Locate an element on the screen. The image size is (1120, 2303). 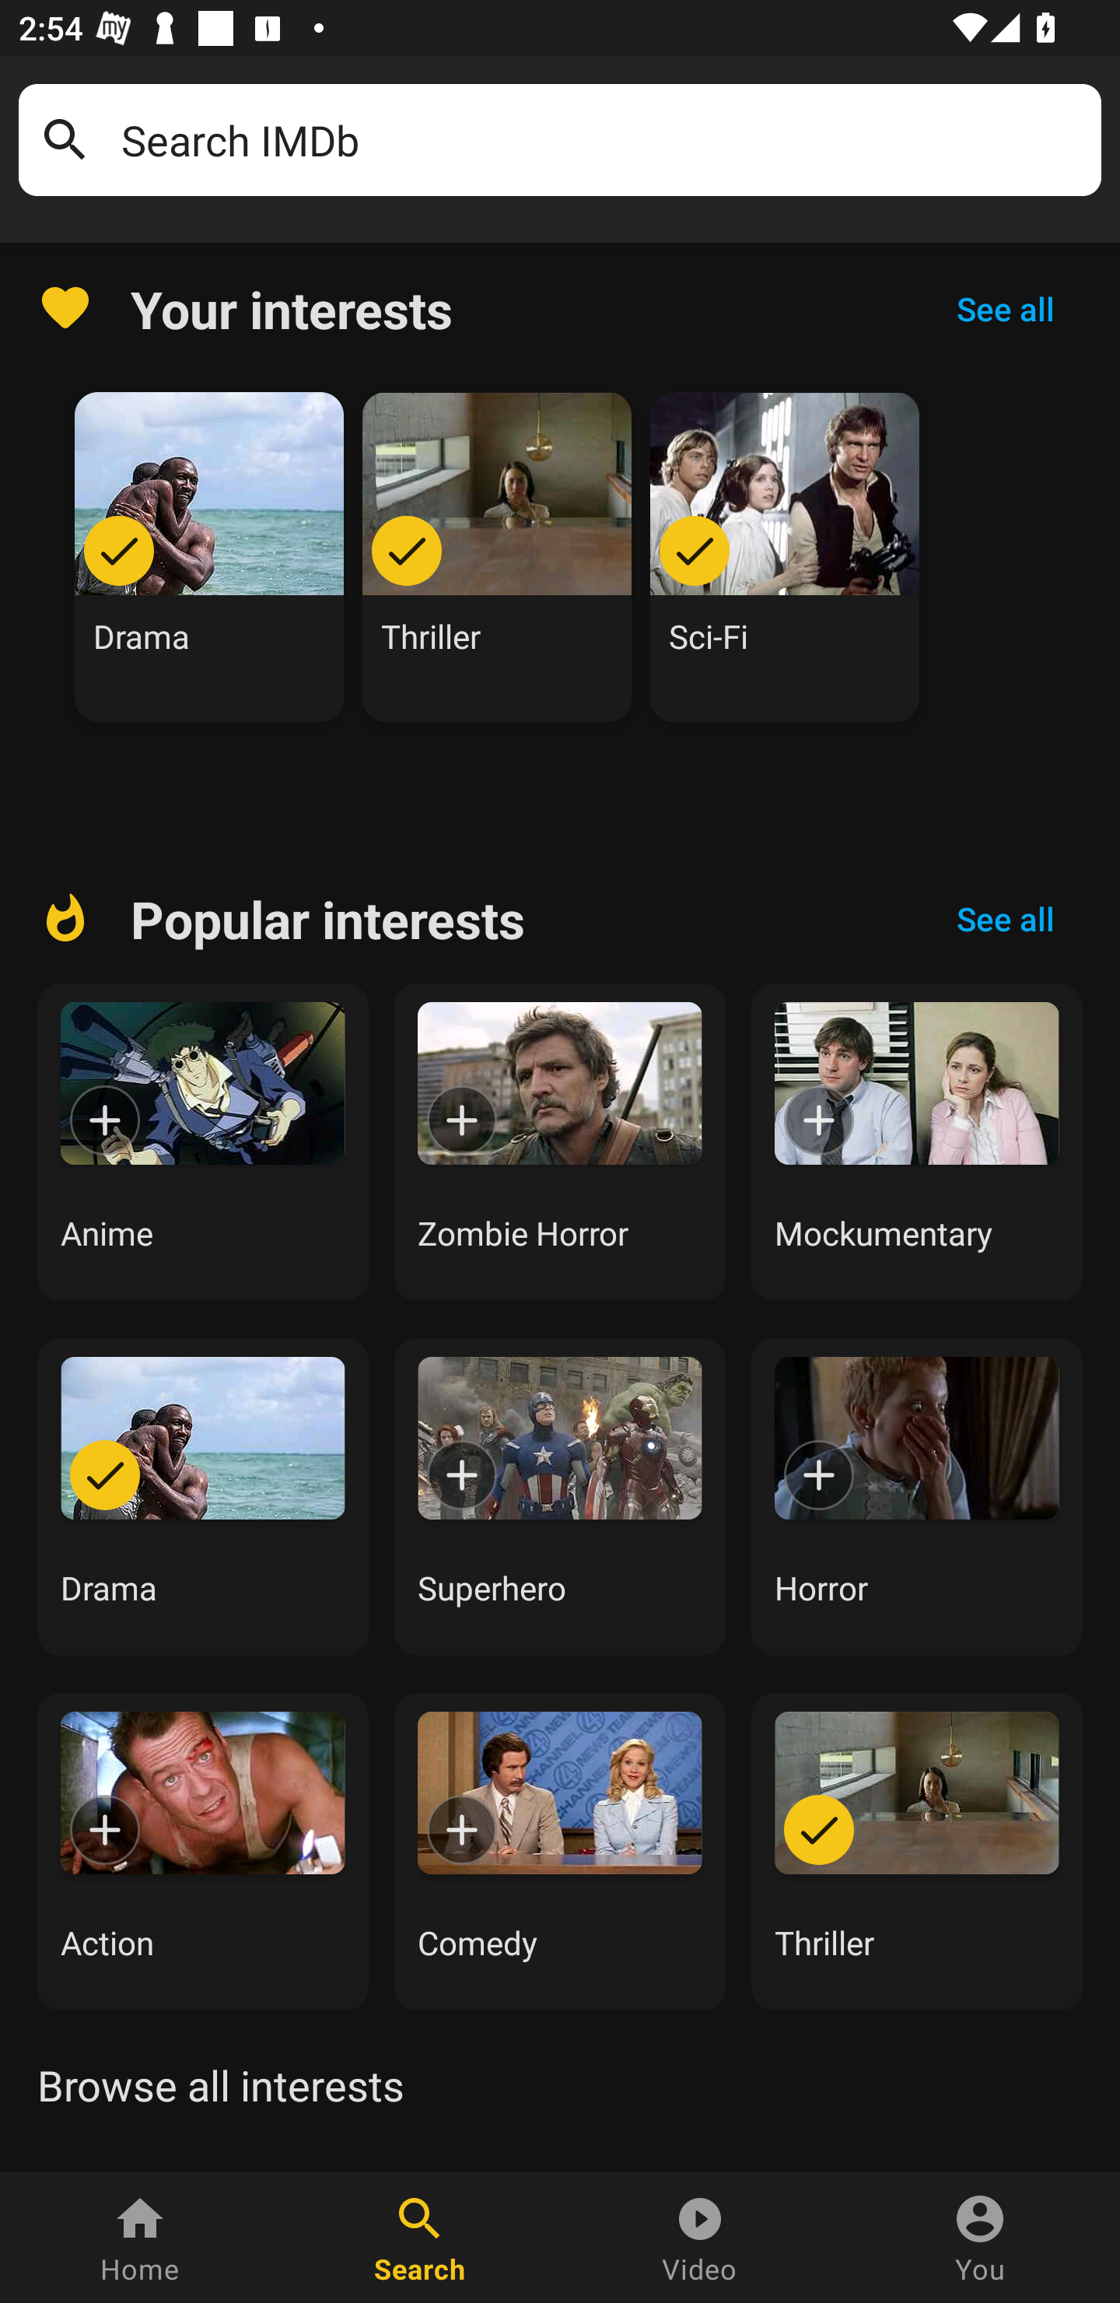
Drama is located at coordinates (202, 1497).